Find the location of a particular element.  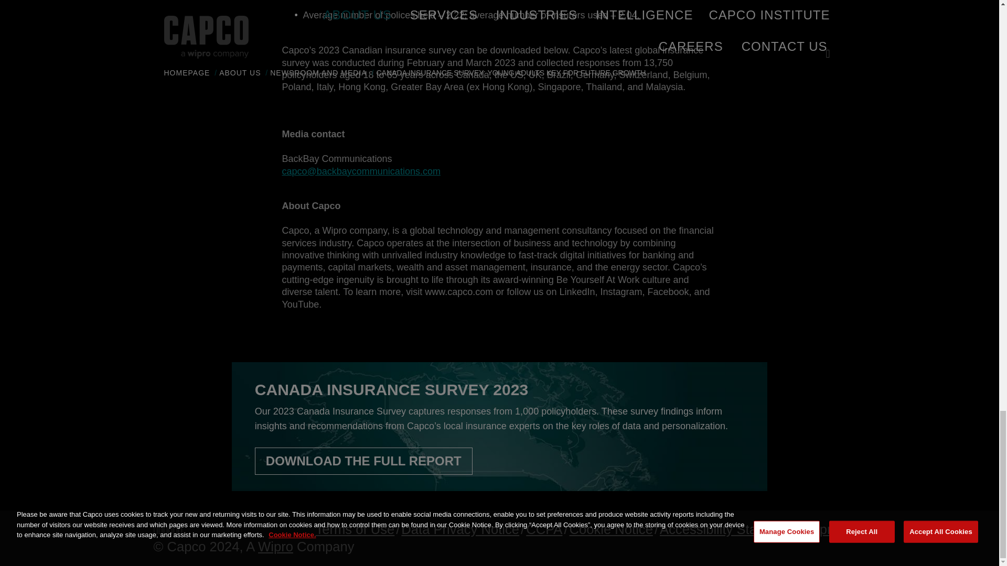

Wipro is located at coordinates (275, 547).